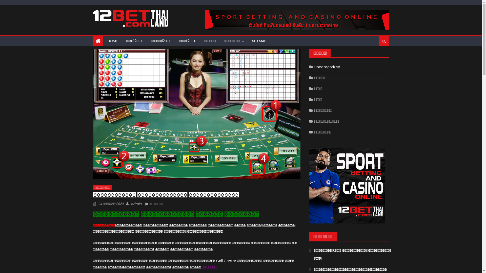 Image resolution: width=486 pixels, height=273 pixels. What do you see at coordinates (325, 67) in the screenshot?
I see `Uncategorized` at bounding box center [325, 67].